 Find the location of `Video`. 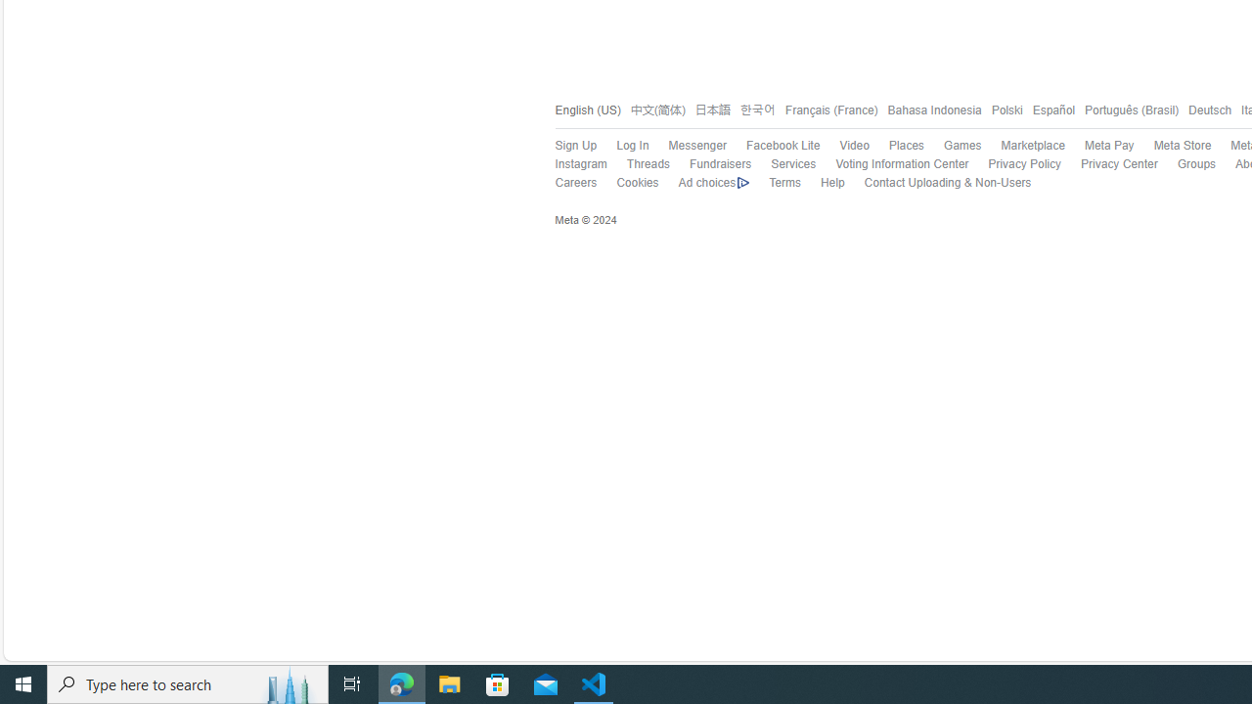

Video is located at coordinates (845, 146).